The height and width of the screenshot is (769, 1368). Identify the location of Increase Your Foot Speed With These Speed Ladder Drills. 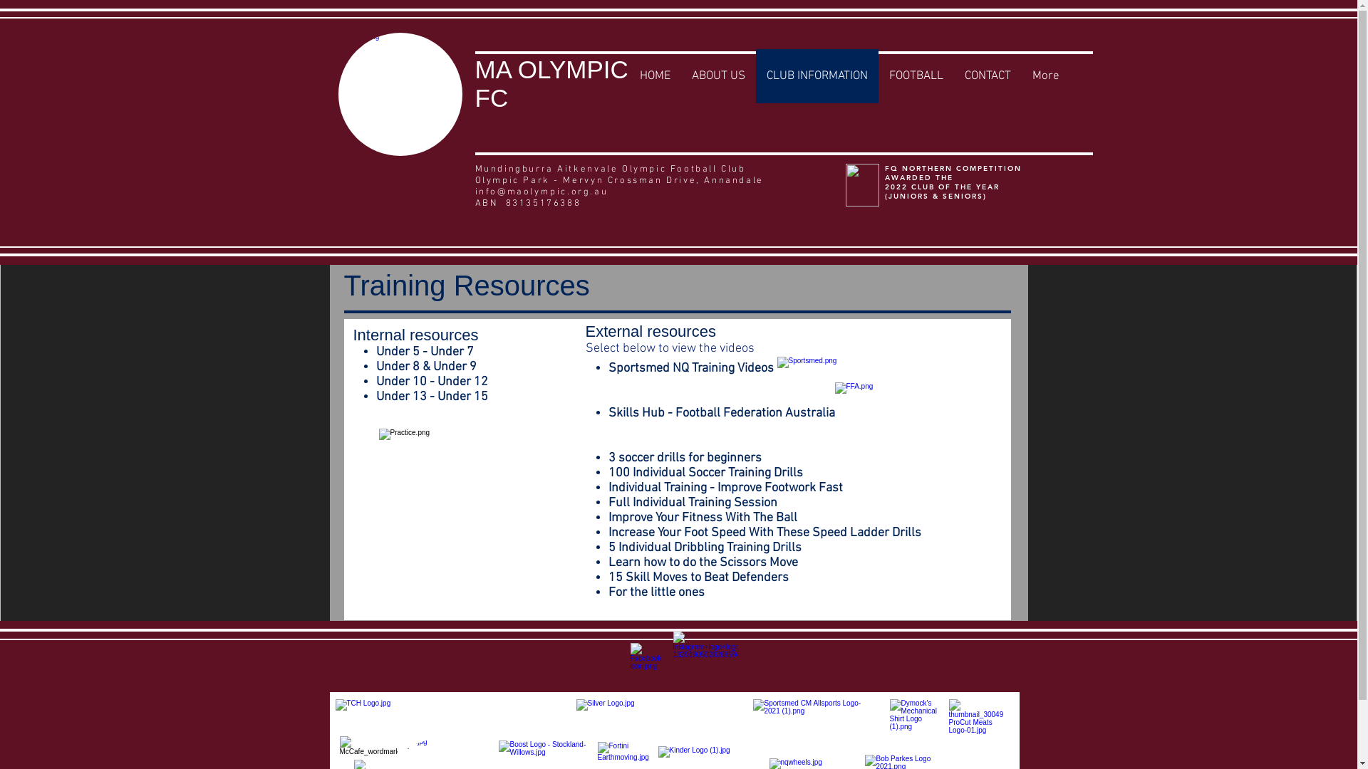
(765, 533).